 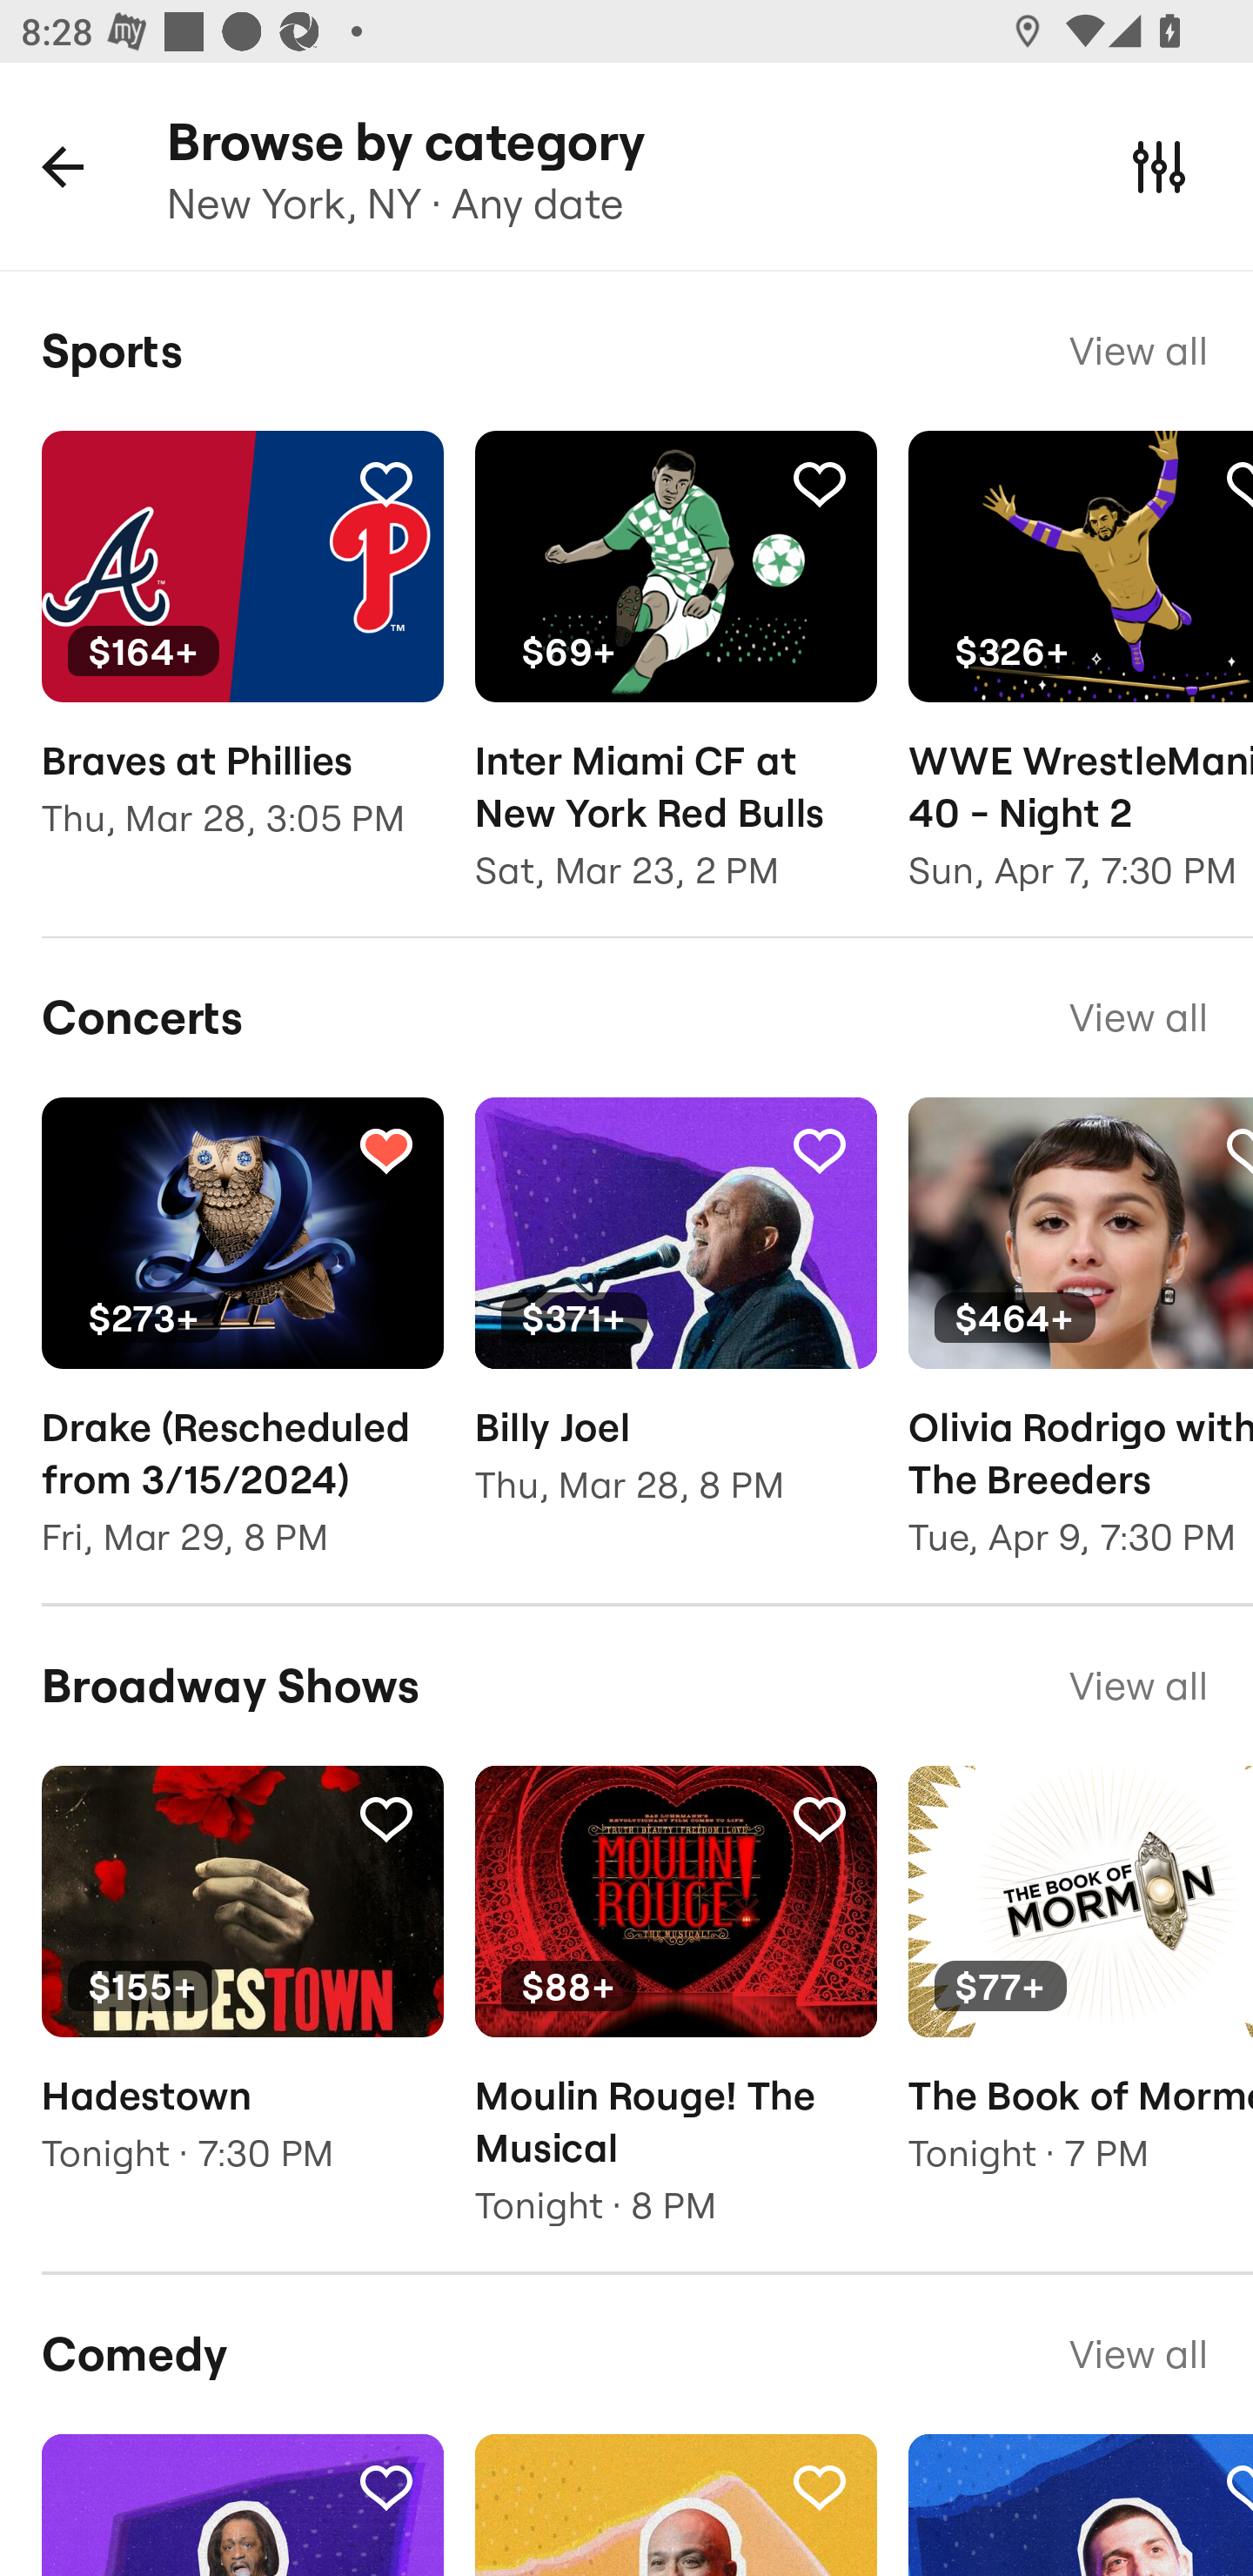 I want to click on Filters, so click(x=1159, y=165).